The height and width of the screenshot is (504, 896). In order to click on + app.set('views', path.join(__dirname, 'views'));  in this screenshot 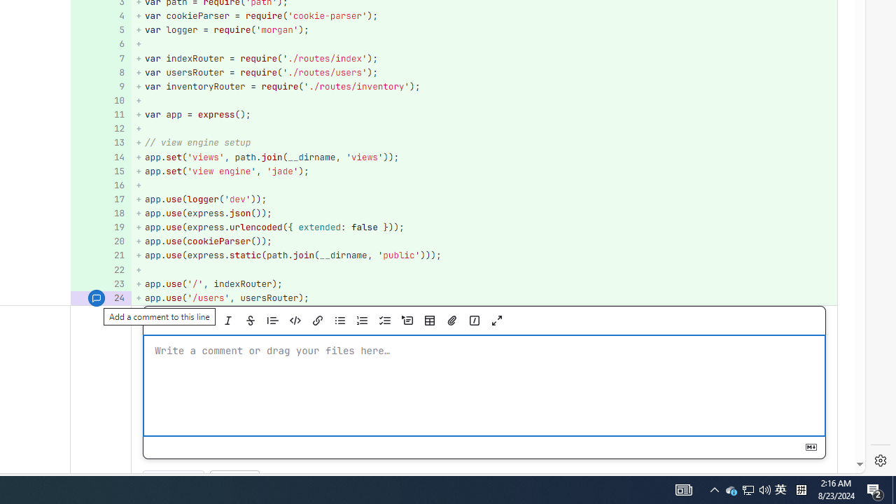, I will do `click(484, 157)`.